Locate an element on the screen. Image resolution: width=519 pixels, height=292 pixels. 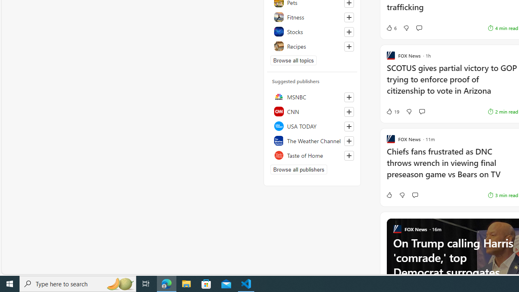
Like is located at coordinates (311, 195).